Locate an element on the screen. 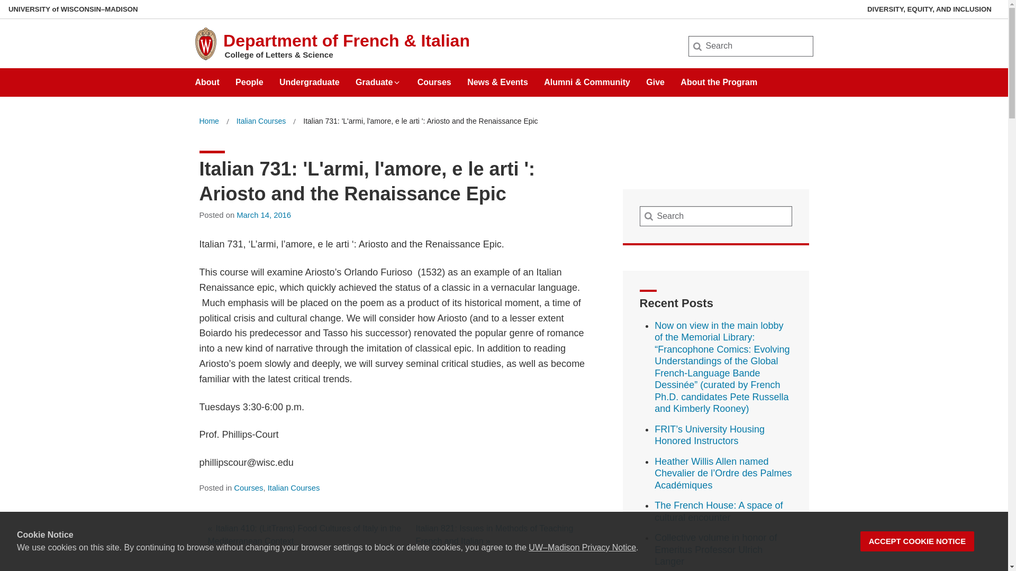 Image resolution: width=1016 pixels, height=571 pixels. ACCEPT COOKIE NOTICE is located at coordinates (918, 541).